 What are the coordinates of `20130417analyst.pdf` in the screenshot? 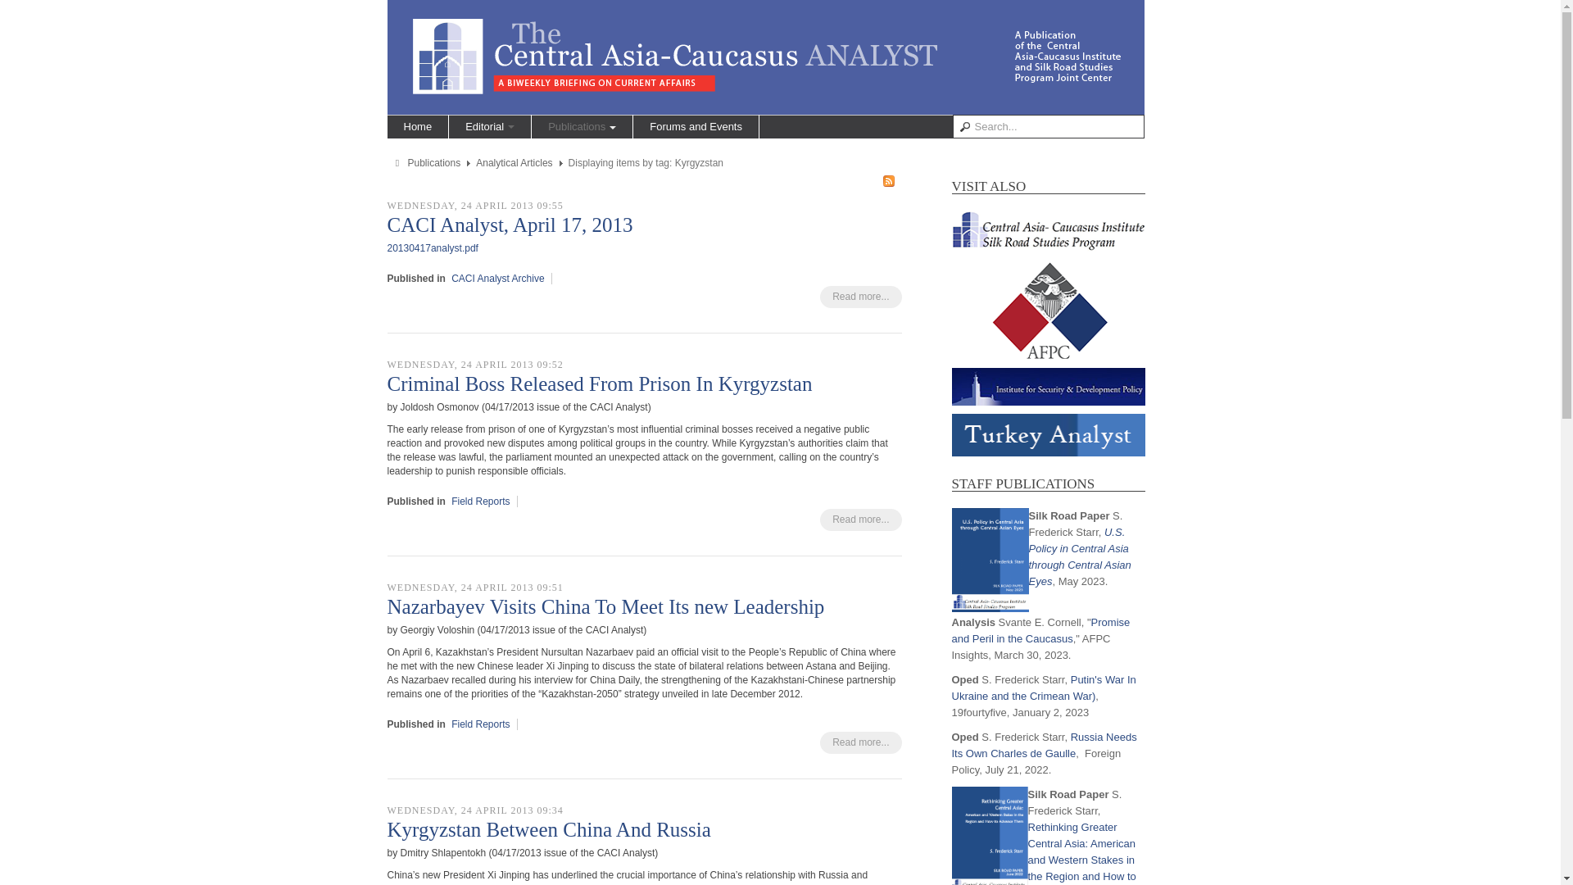 It's located at (433, 247).